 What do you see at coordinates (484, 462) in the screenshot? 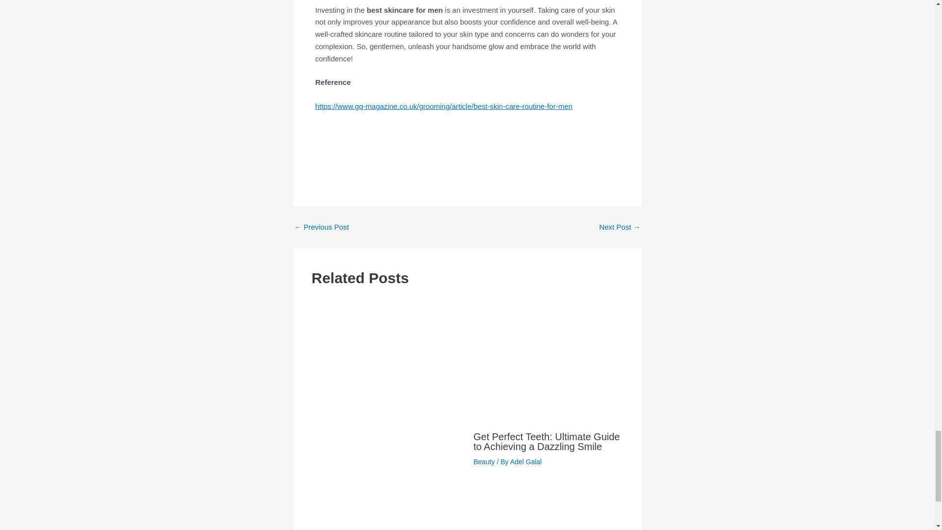
I see `Beauty` at bounding box center [484, 462].